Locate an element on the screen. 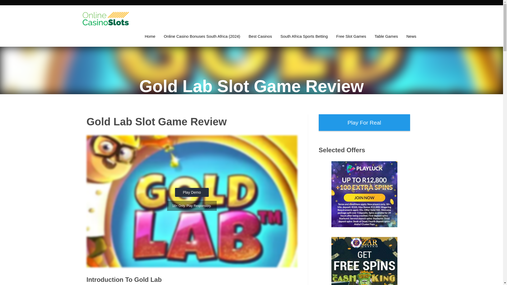 This screenshot has height=285, width=507. Demo Games Lobby is located at coordinates (351, 36).